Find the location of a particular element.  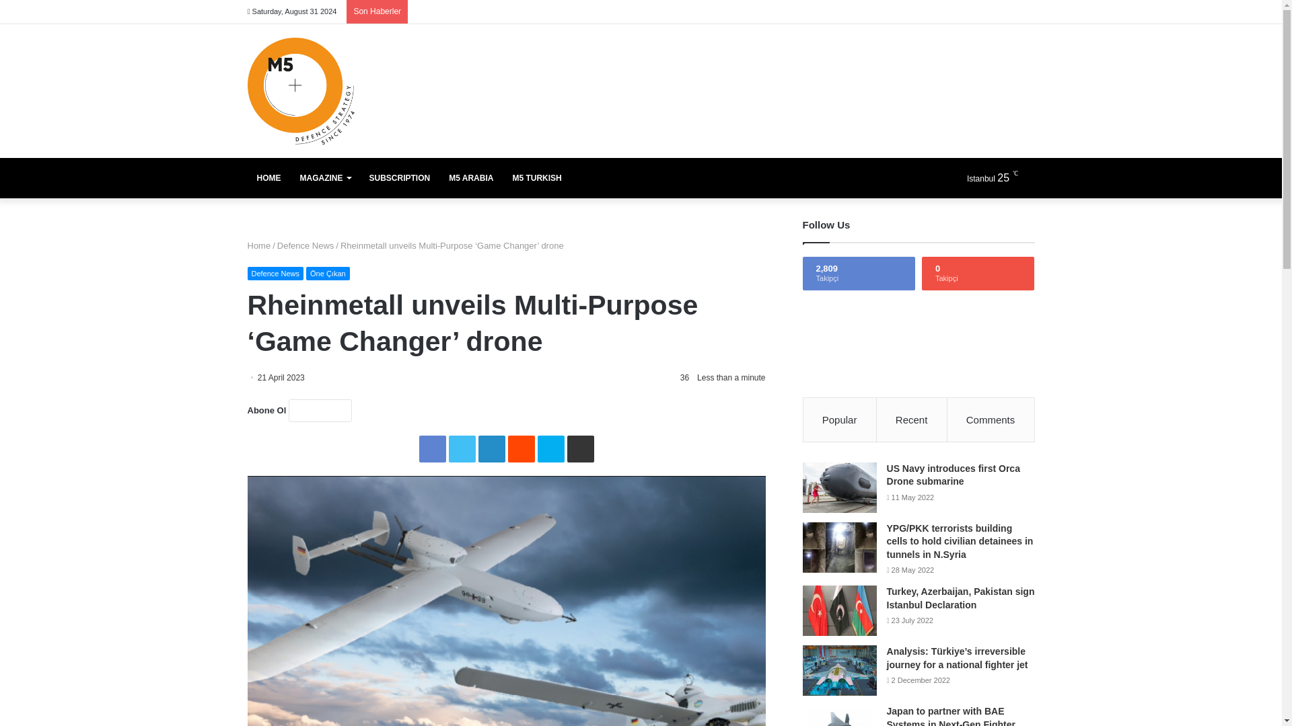

M5 TURKISH is located at coordinates (536, 177).